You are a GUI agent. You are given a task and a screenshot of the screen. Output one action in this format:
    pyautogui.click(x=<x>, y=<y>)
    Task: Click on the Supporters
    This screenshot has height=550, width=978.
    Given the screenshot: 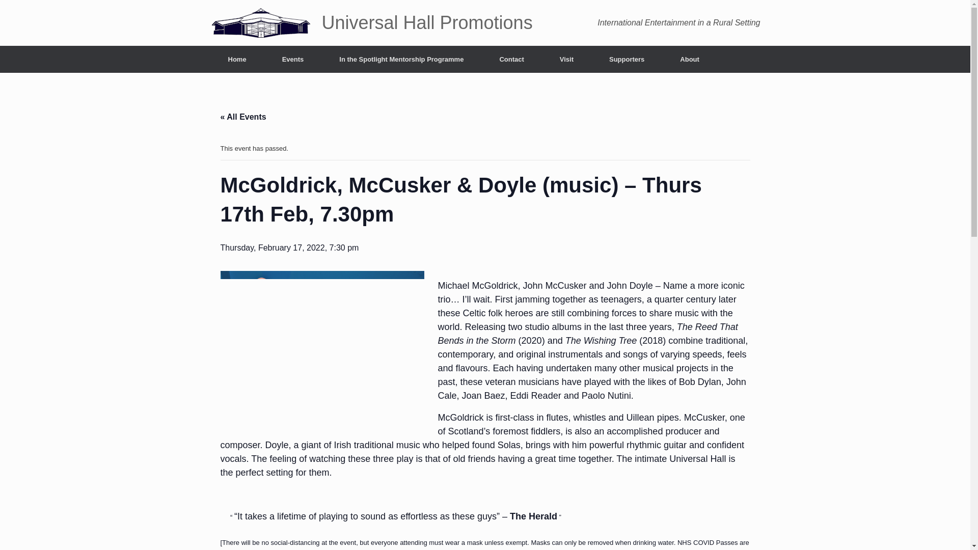 What is the action you would take?
    pyautogui.click(x=627, y=59)
    